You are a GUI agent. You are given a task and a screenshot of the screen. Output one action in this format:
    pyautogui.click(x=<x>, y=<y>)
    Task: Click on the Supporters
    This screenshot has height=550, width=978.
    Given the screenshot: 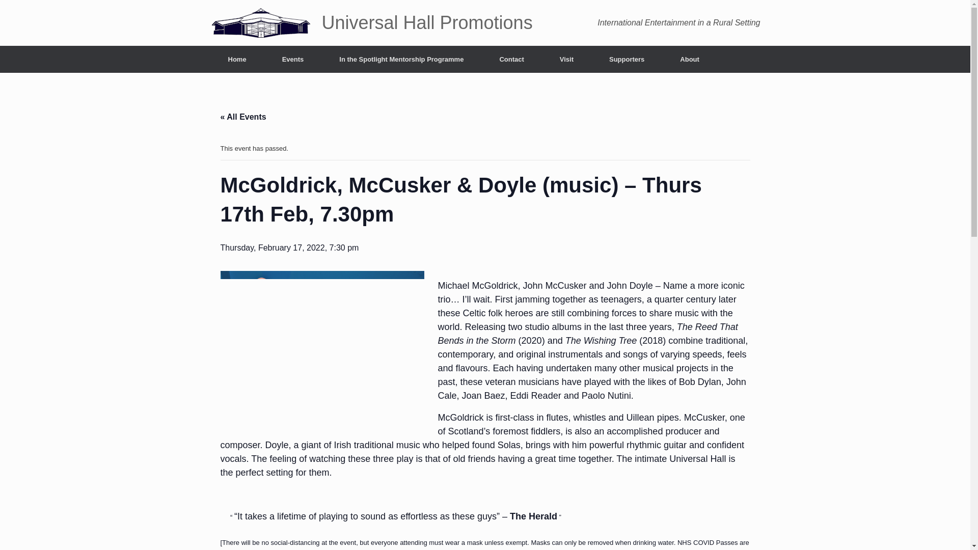 What is the action you would take?
    pyautogui.click(x=627, y=59)
    